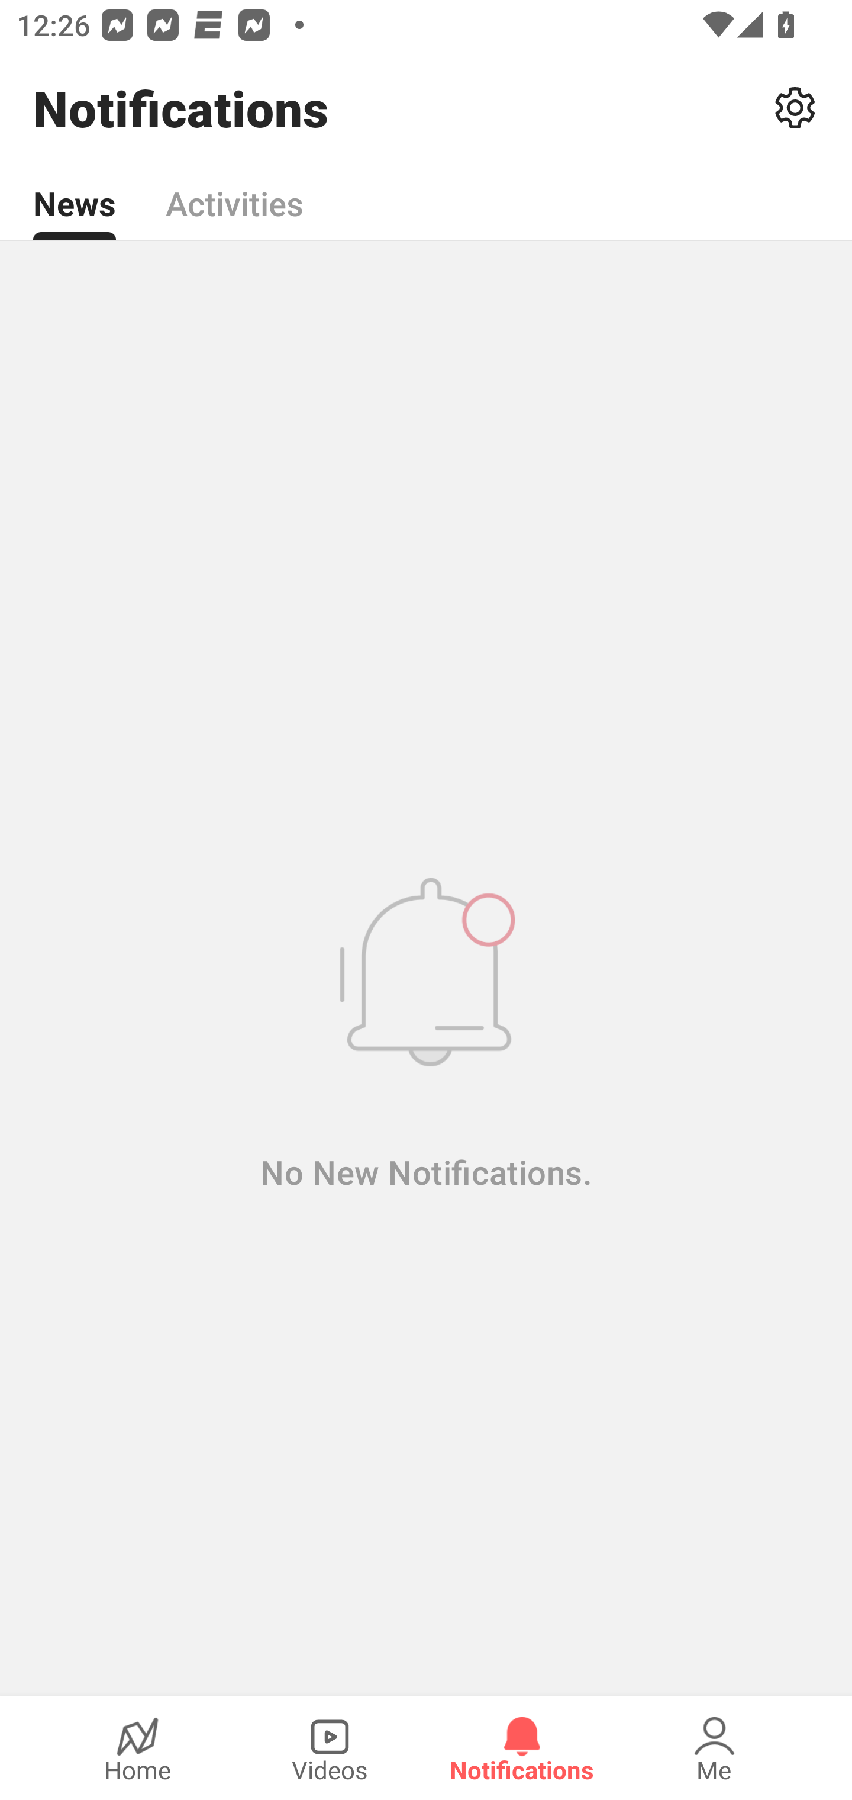  I want to click on Home, so click(137, 1748).